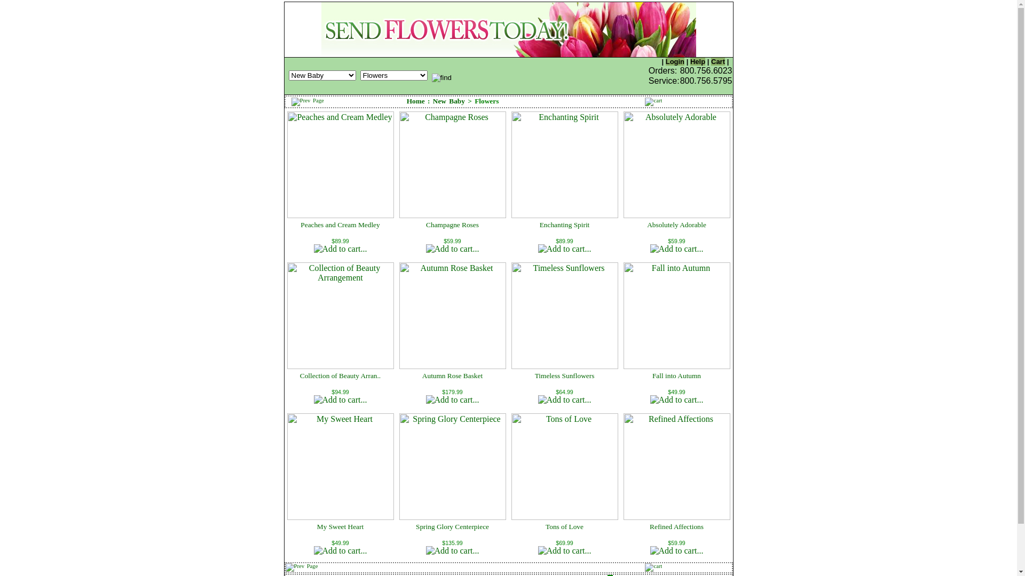 The width and height of the screenshot is (1025, 576). I want to click on Champagne Roses, so click(453, 225).